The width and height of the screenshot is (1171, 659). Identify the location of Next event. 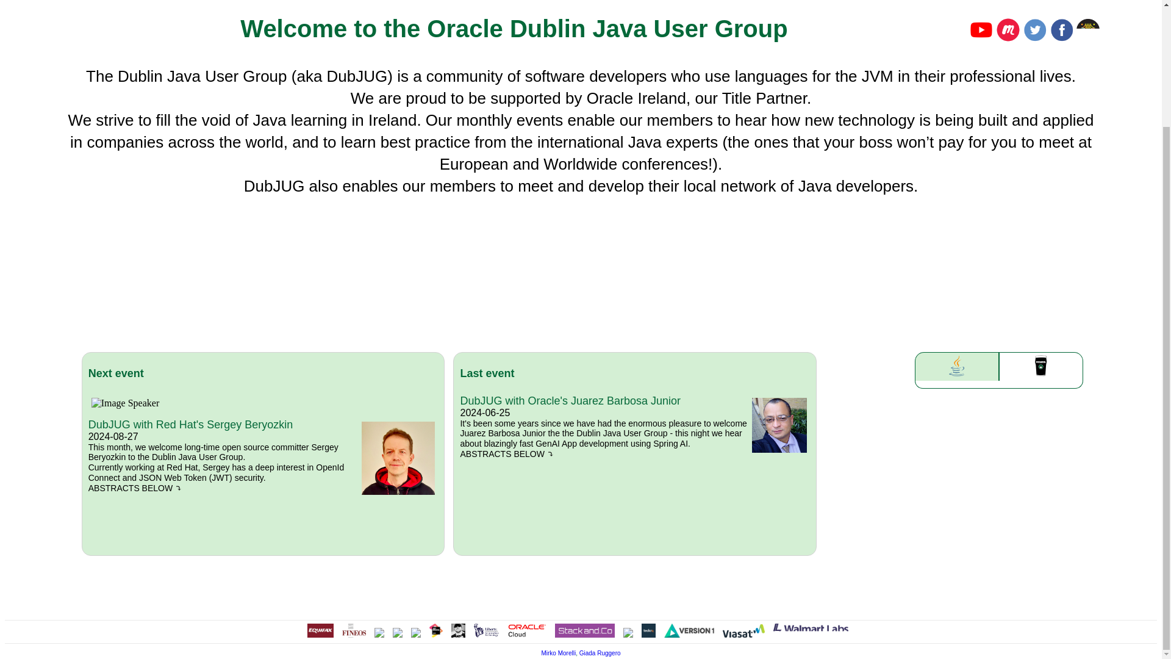
(263, 373).